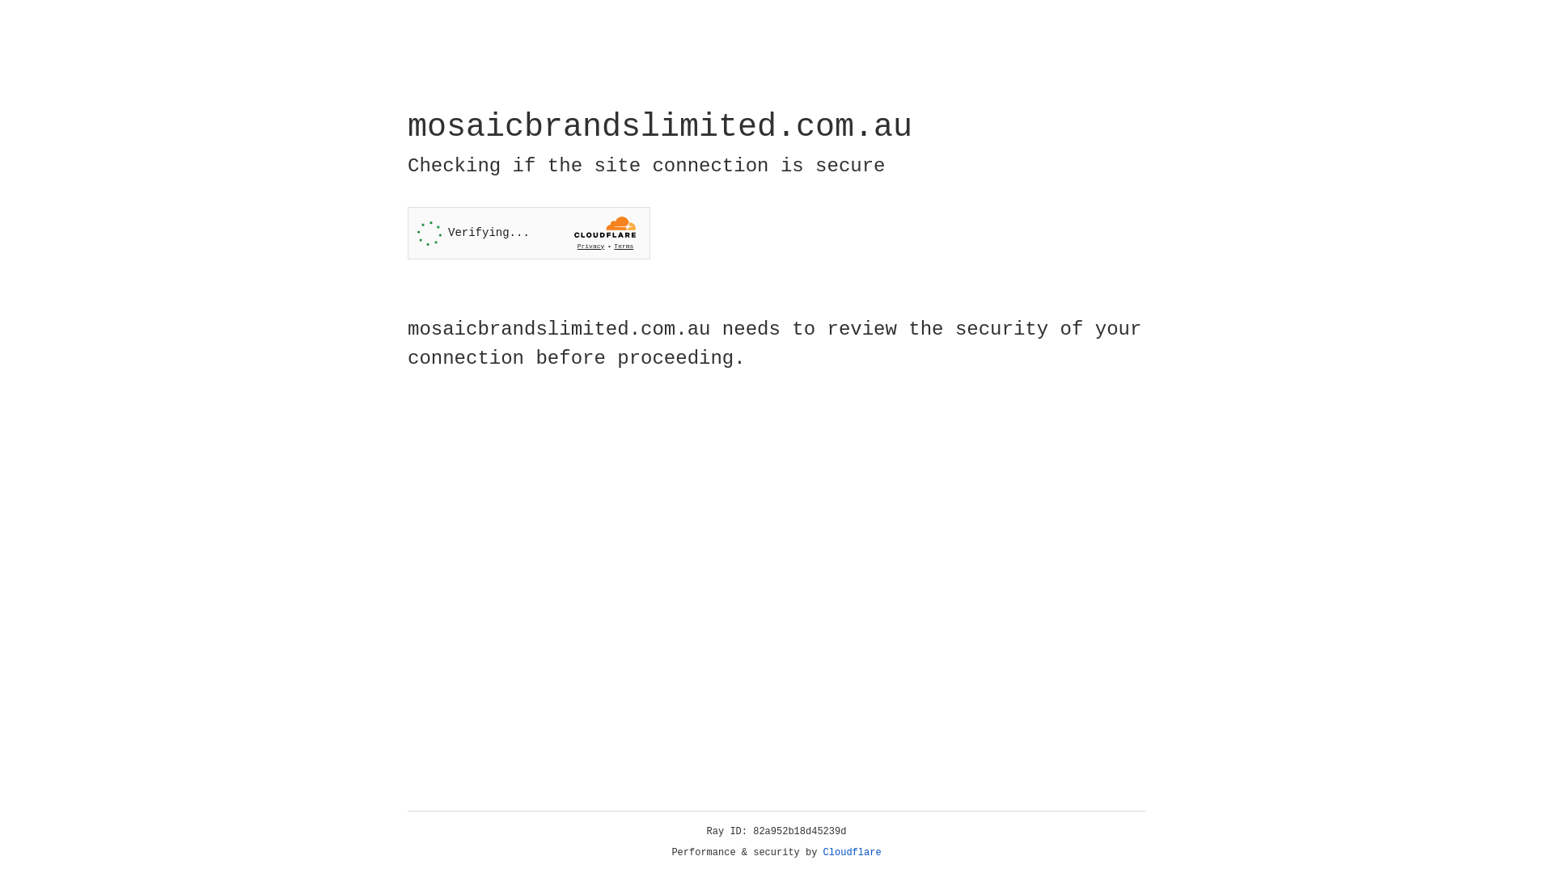  I want to click on Cloudflare, so click(853, 853).